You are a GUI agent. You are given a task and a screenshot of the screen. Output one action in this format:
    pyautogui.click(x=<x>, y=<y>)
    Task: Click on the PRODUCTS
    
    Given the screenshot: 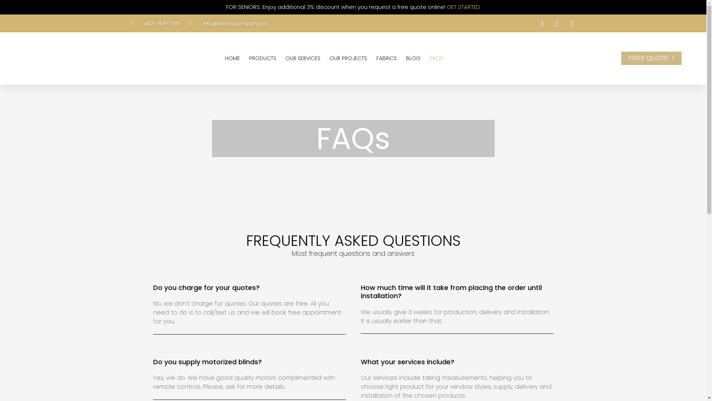 What is the action you would take?
    pyautogui.click(x=263, y=58)
    